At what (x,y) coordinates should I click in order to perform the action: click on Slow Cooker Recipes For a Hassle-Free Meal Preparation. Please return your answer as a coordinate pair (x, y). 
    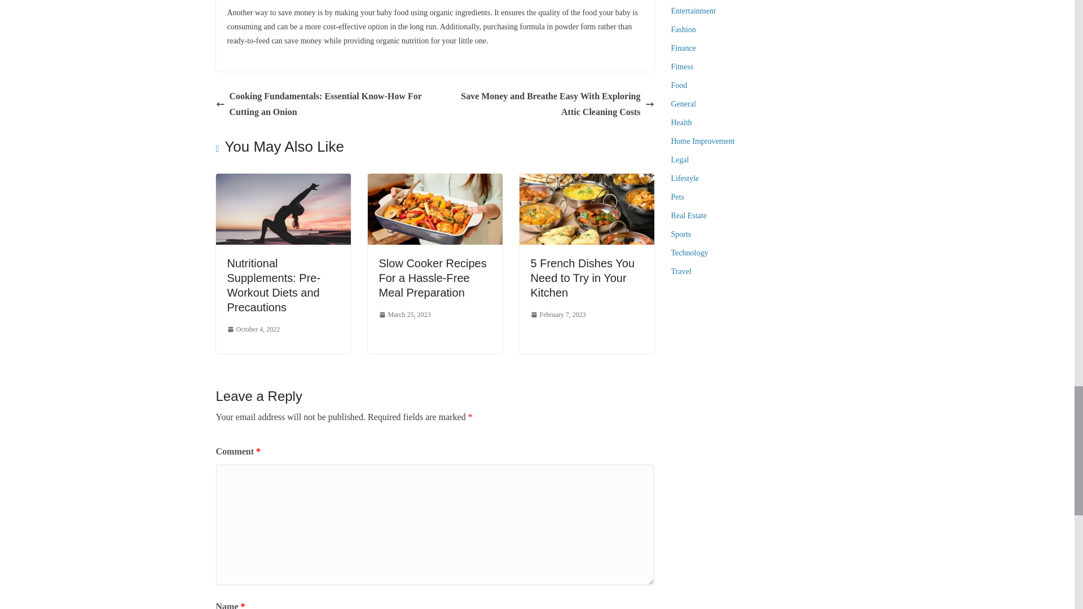
    Looking at the image, I should click on (433, 277).